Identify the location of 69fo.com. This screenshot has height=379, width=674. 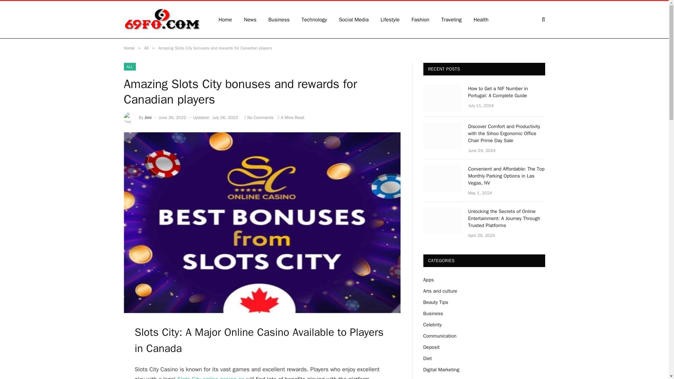
(161, 20).